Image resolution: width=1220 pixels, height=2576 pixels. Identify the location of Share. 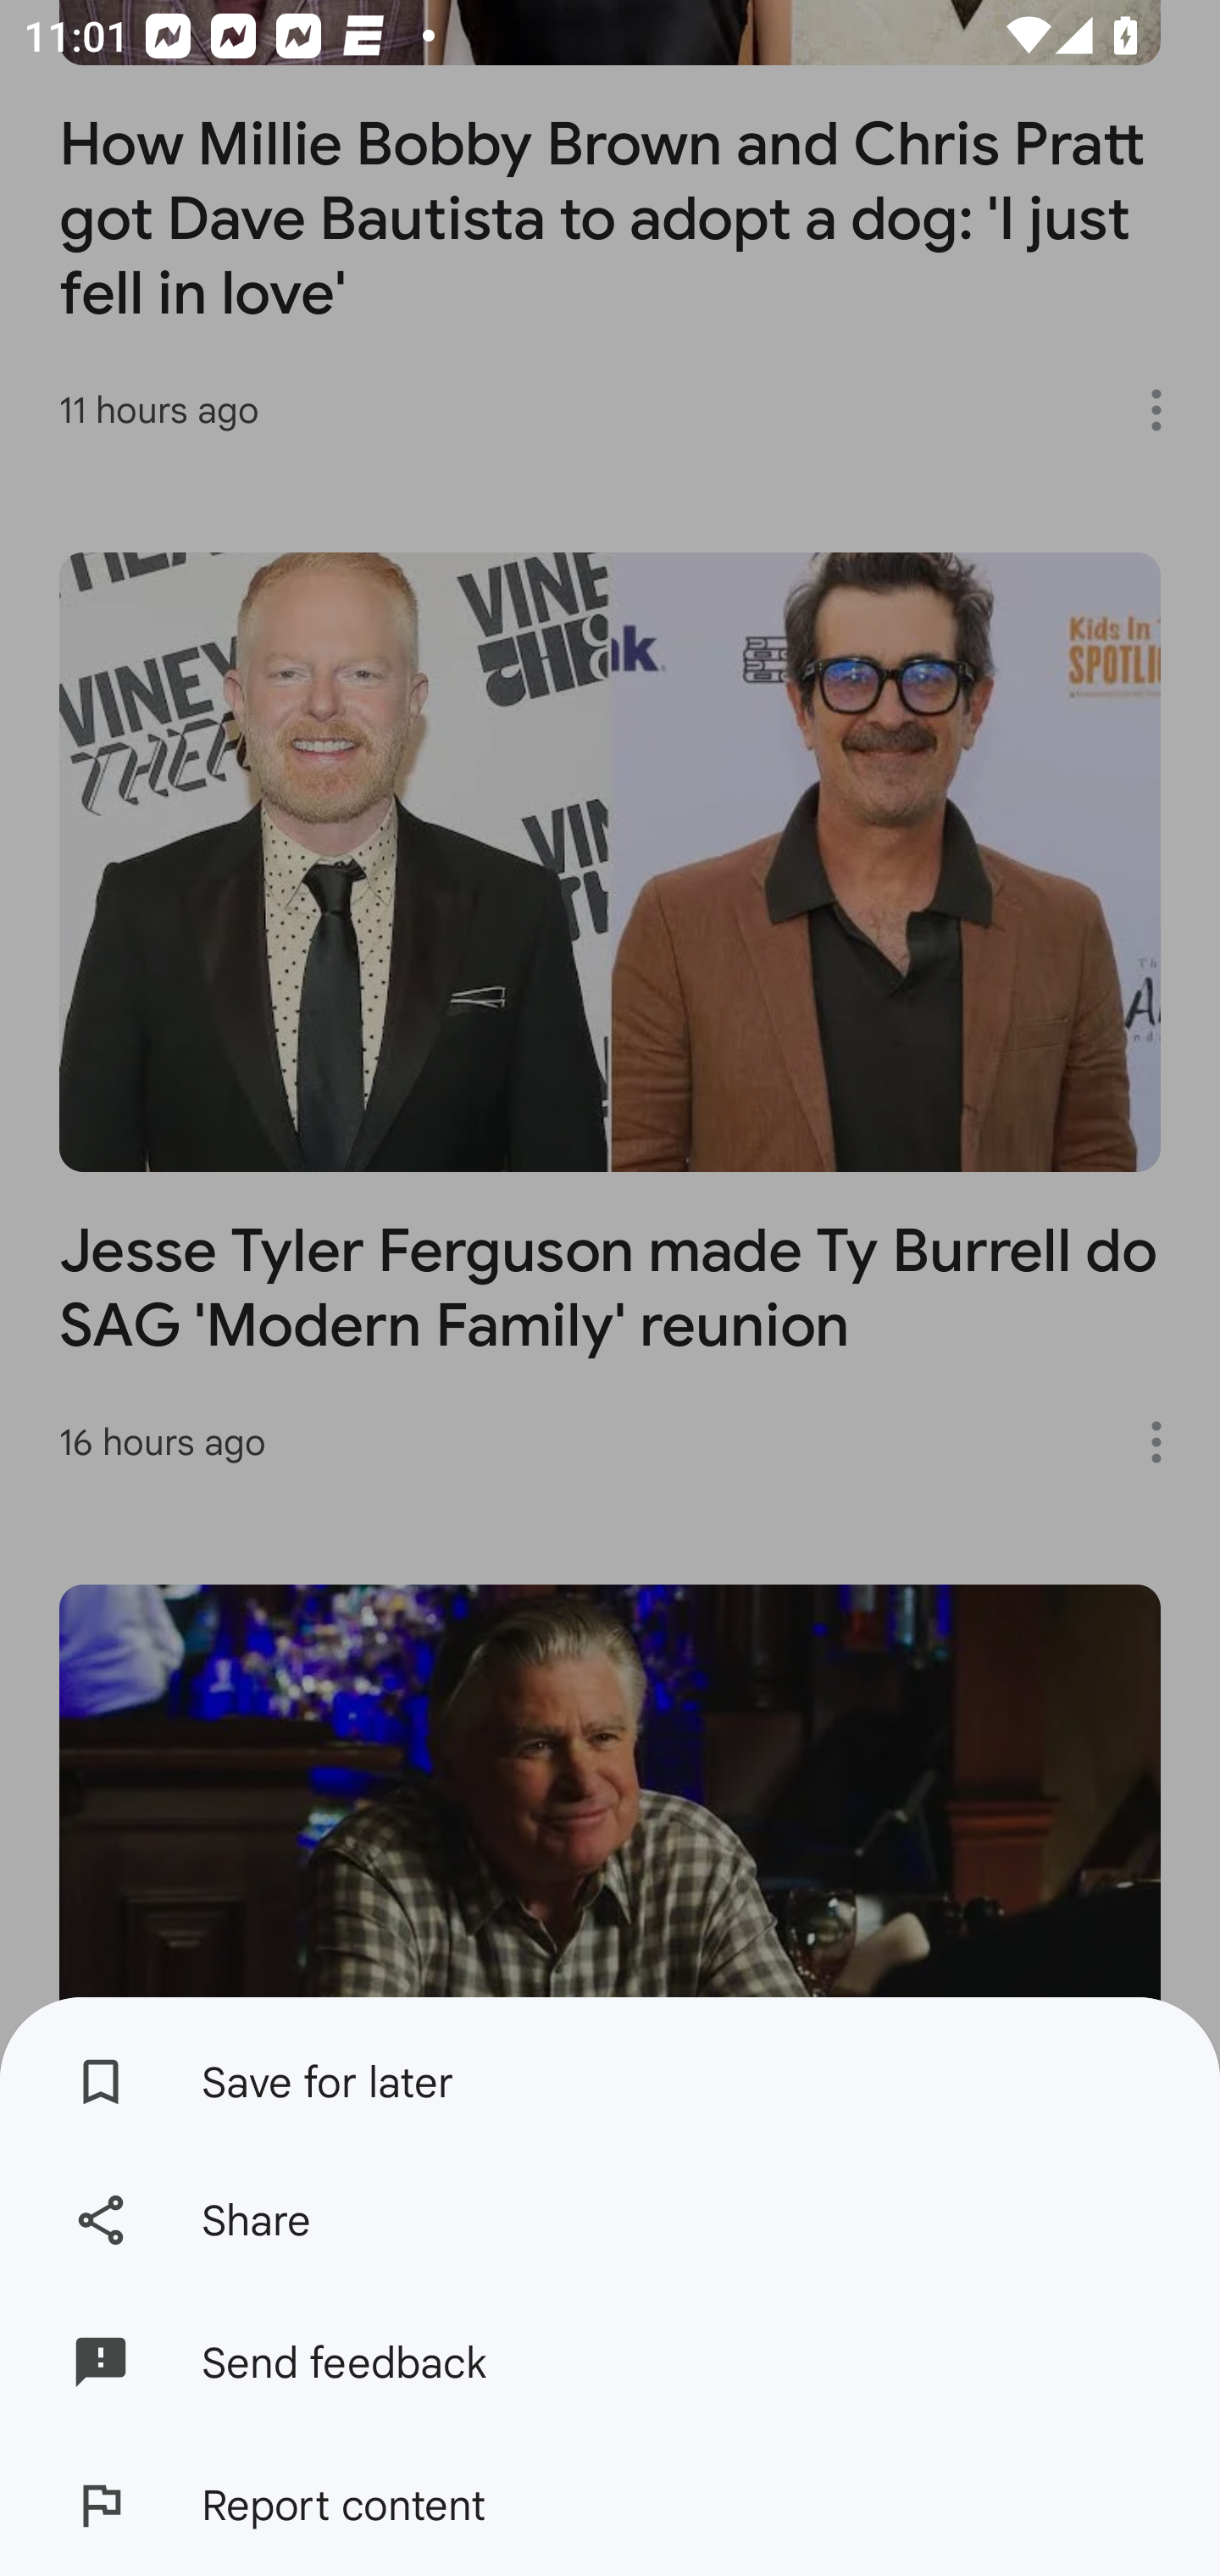
(610, 2218).